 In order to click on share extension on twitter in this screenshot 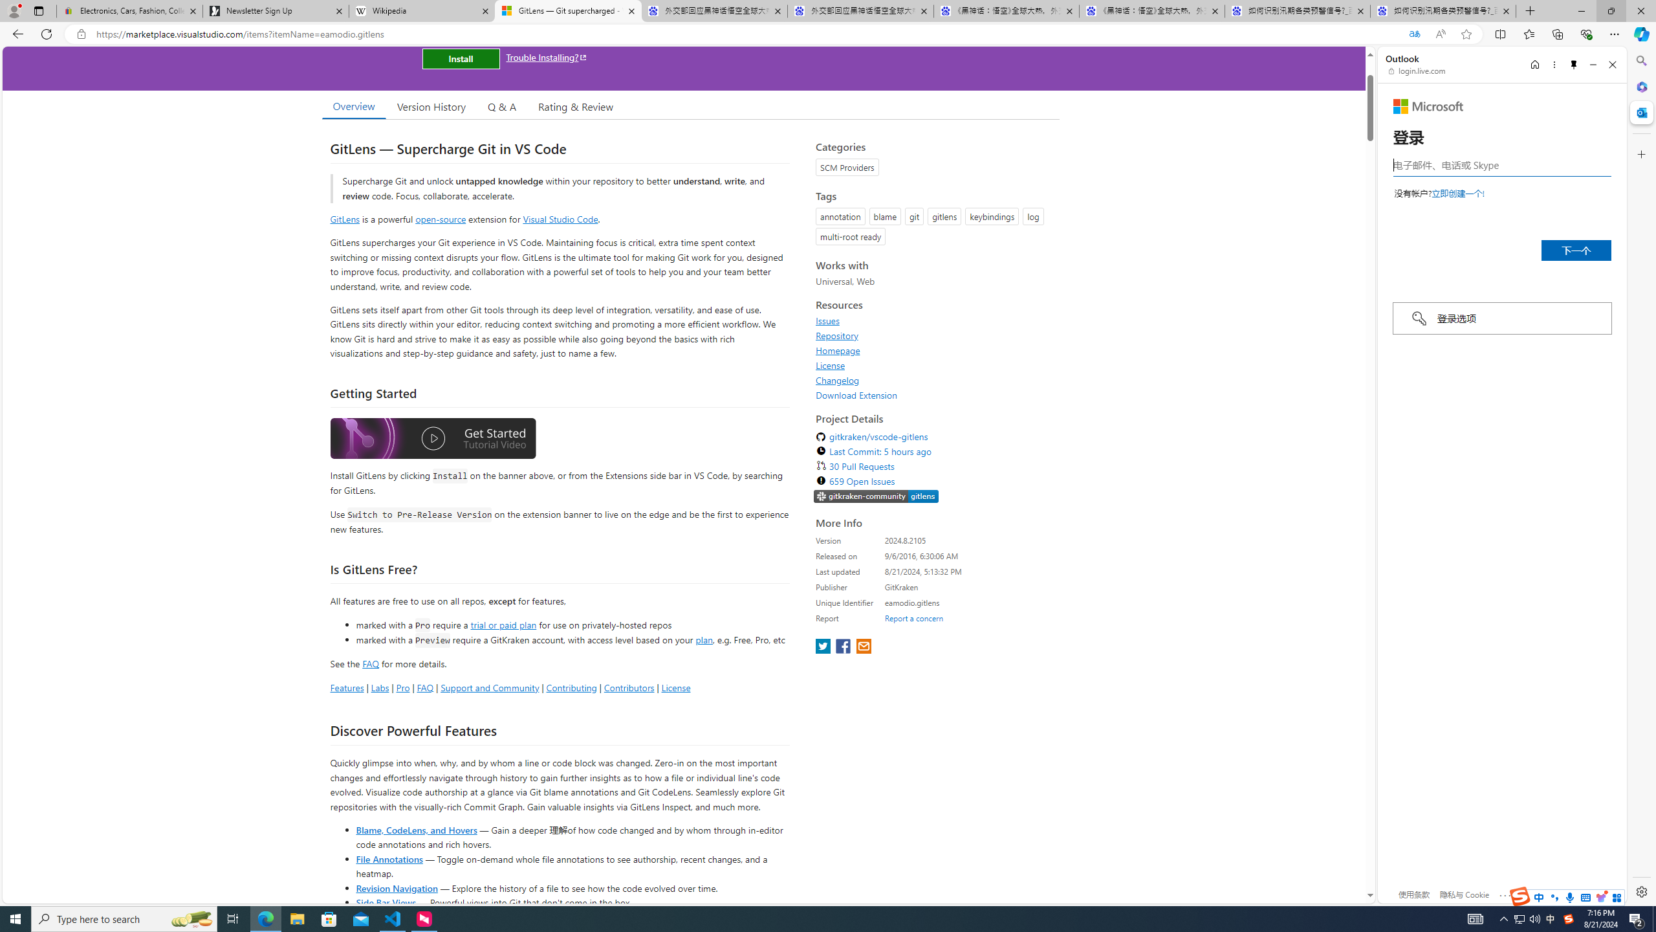, I will do `click(824, 647)`.